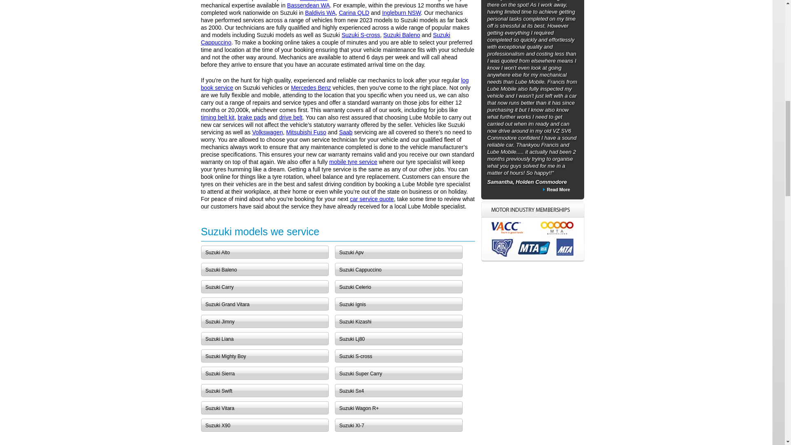 The height and width of the screenshot is (445, 791). I want to click on Bassendean WA, so click(308, 5).